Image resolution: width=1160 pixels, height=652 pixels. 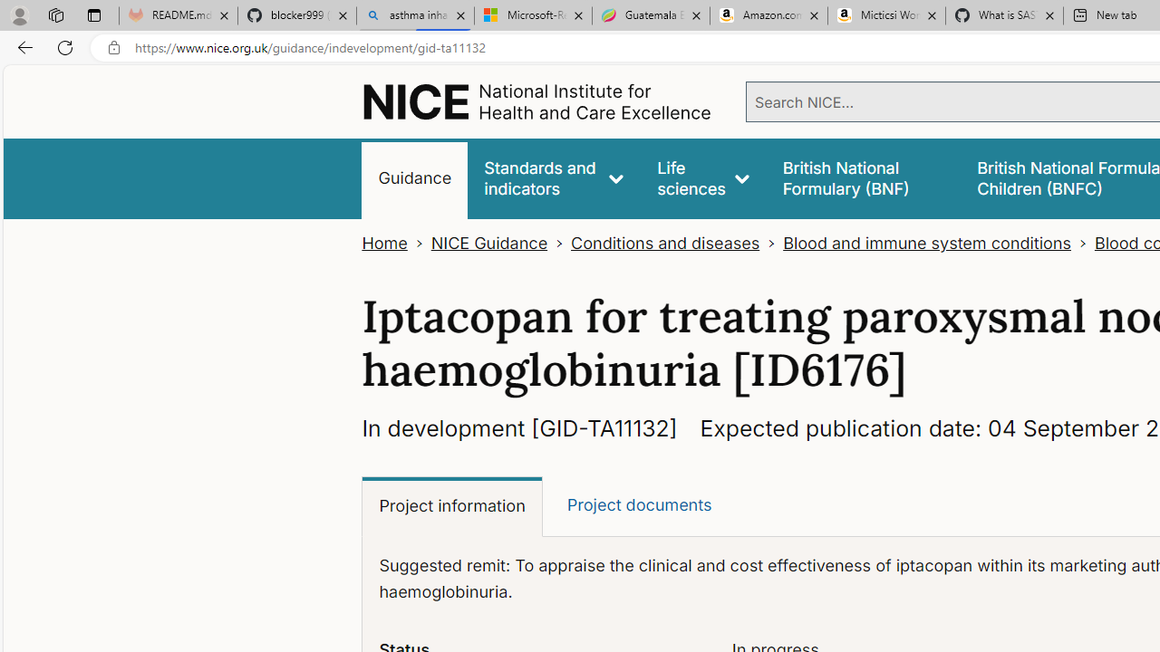 I want to click on Refresh, so click(x=65, y=47).